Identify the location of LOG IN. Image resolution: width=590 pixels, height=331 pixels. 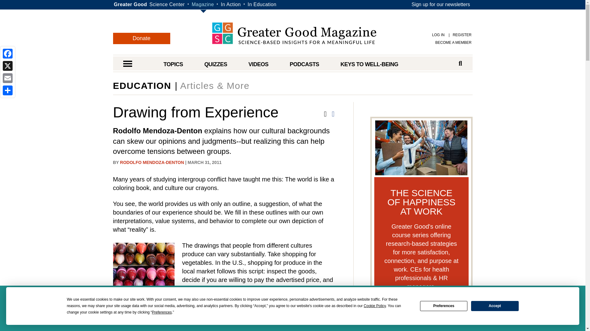
(438, 35).